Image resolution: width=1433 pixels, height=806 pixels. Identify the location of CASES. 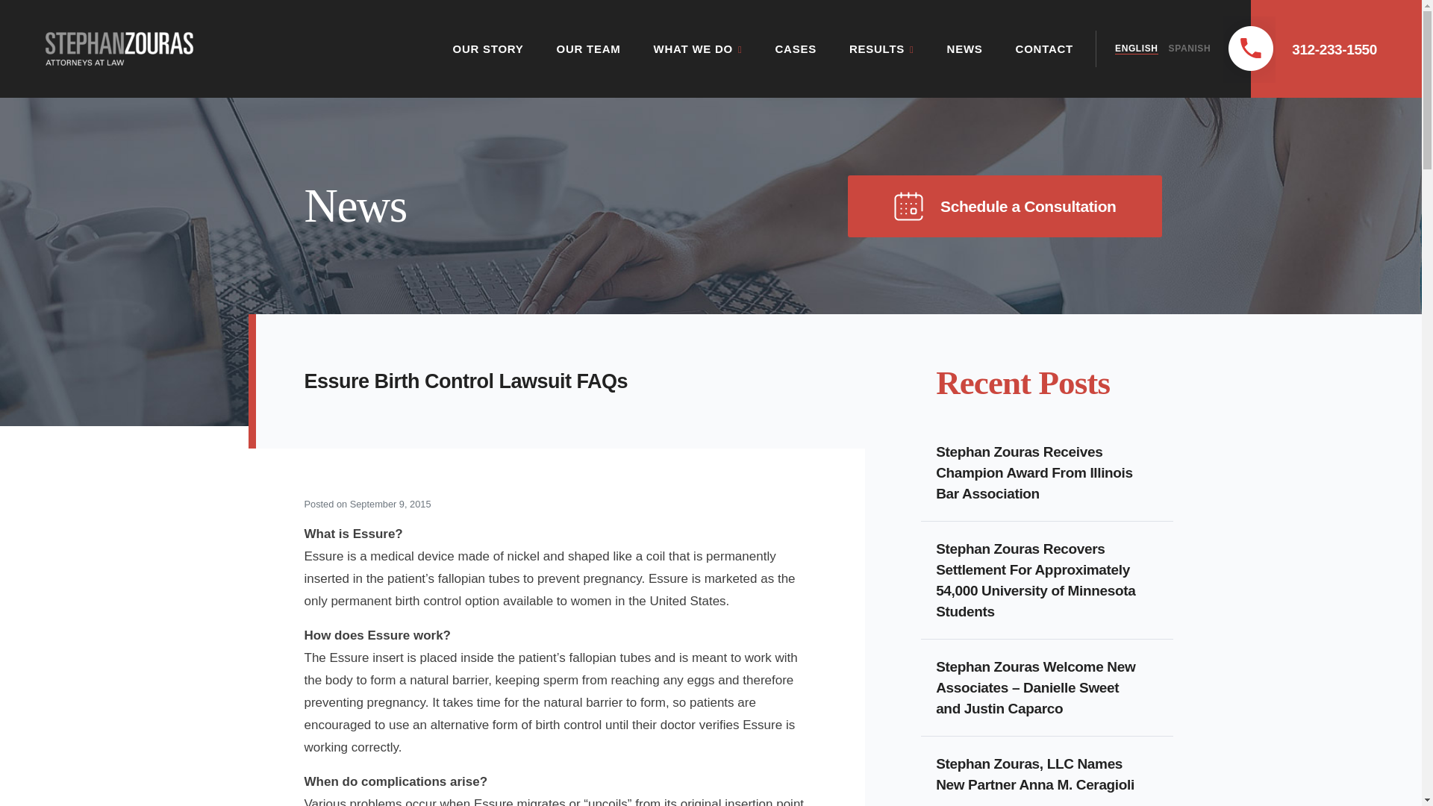
(795, 48).